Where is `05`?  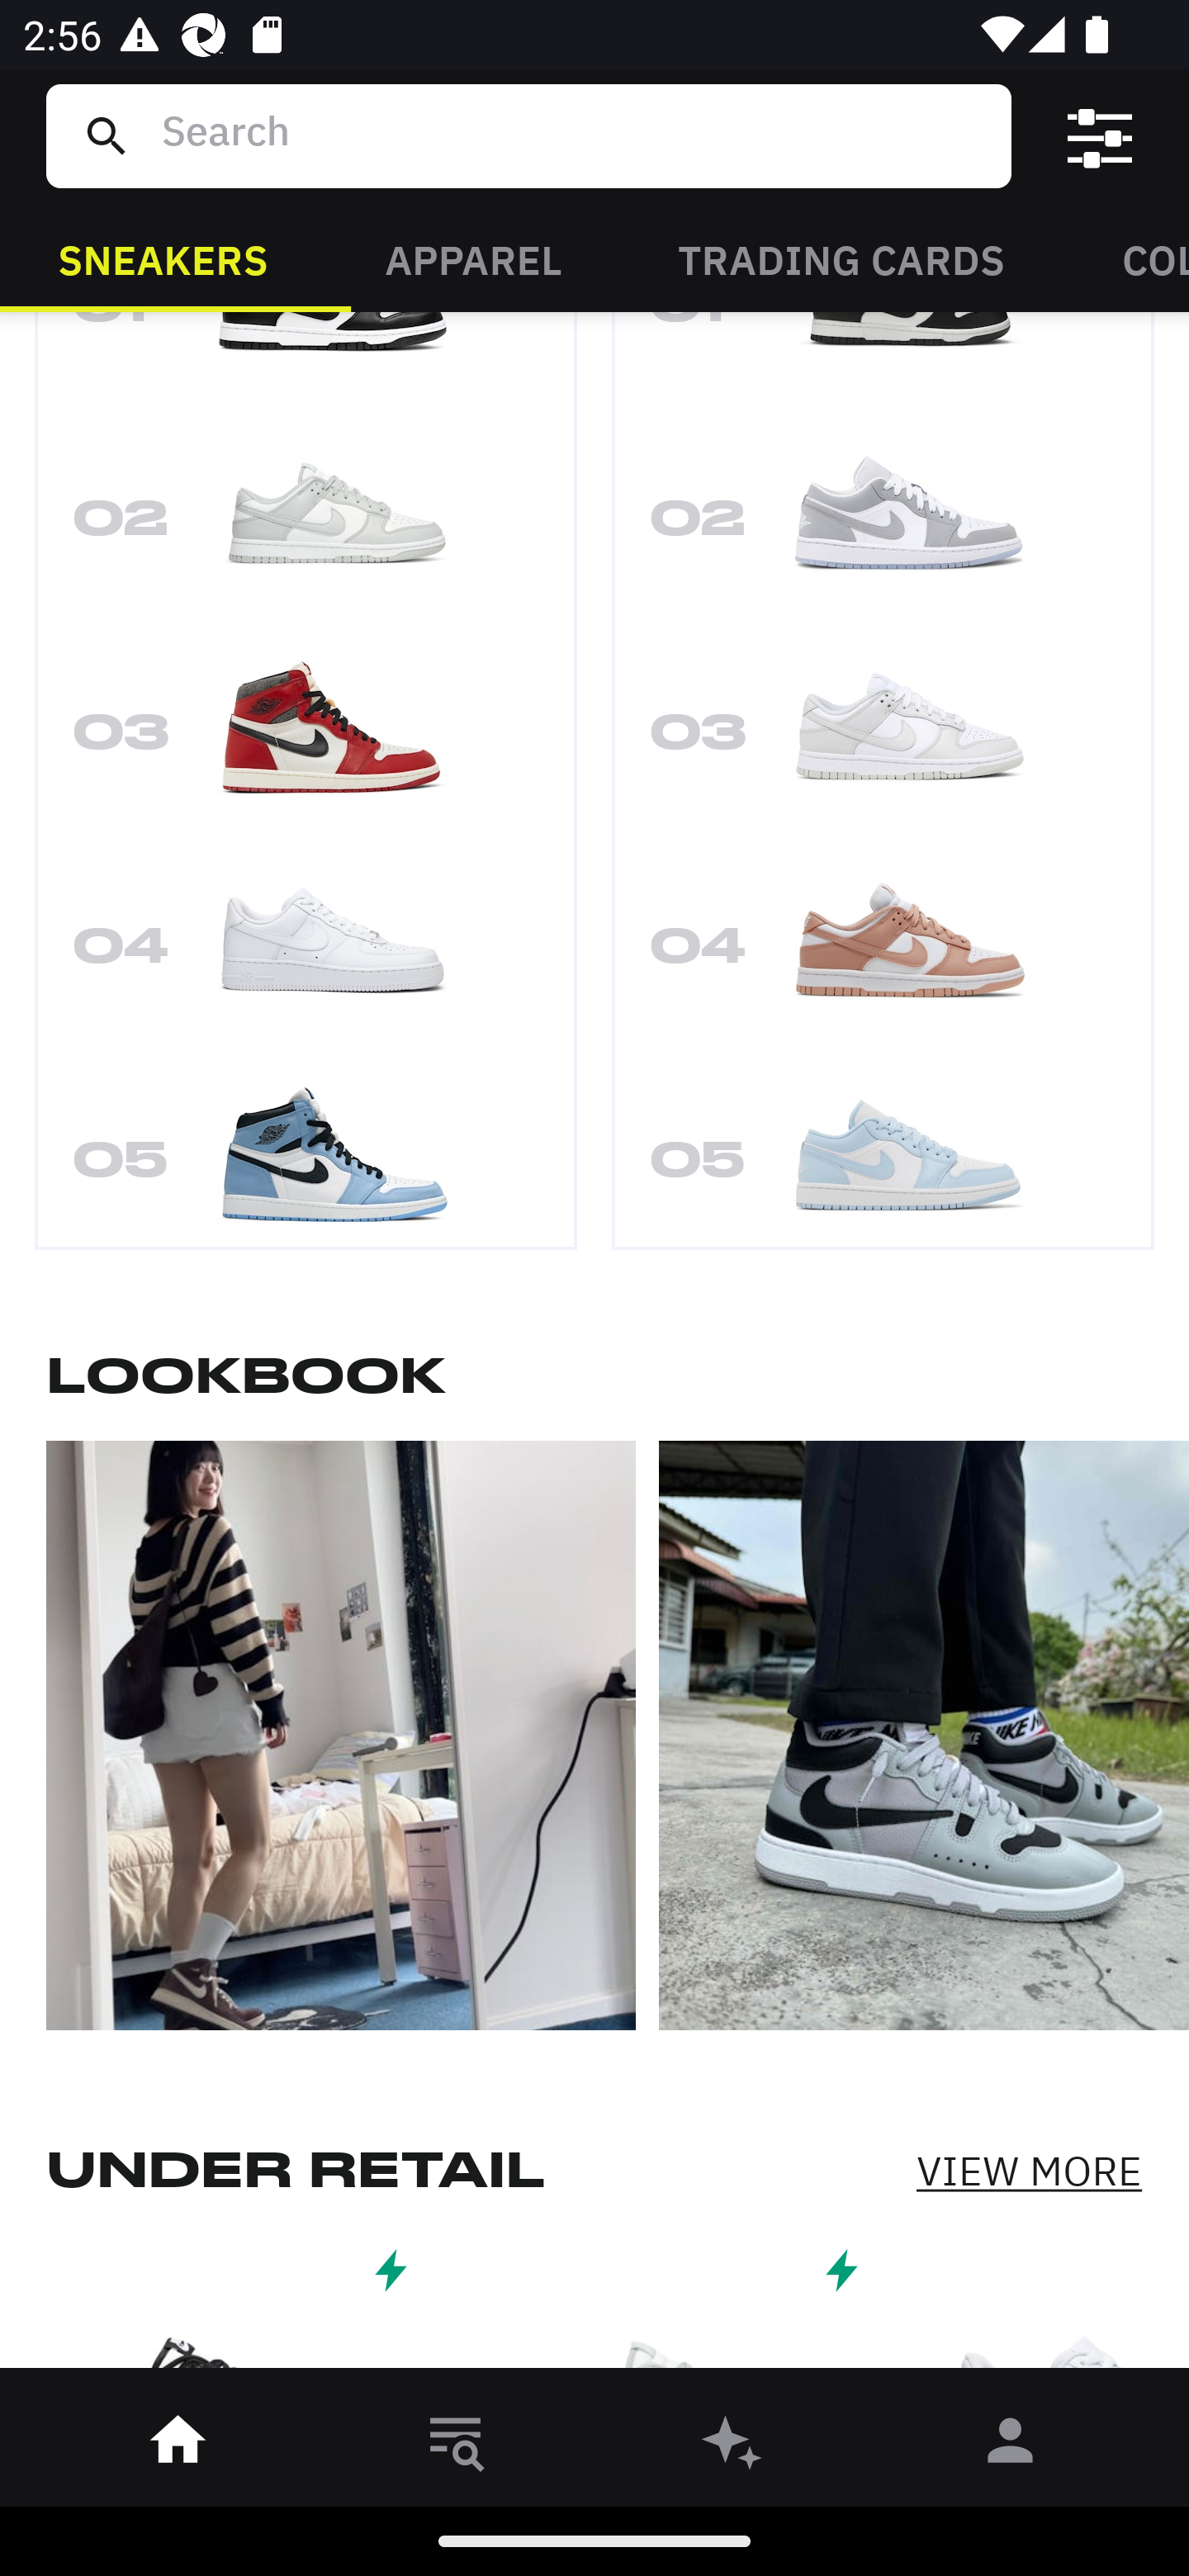
05 is located at coordinates (306, 1154).